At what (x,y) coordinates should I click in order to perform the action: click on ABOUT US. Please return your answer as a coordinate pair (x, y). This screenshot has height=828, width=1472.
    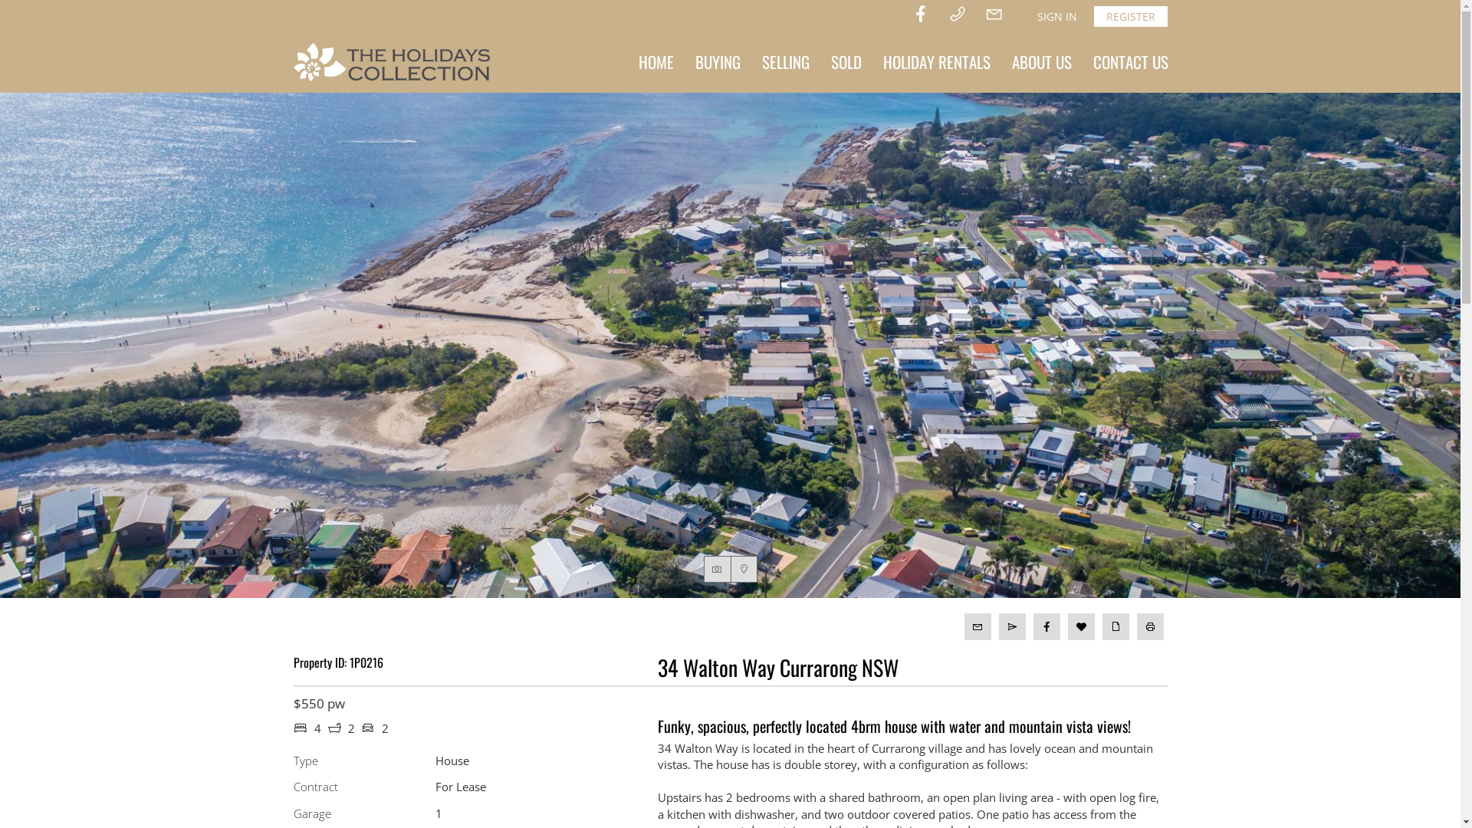
    Looking at the image, I should click on (1042, 62).